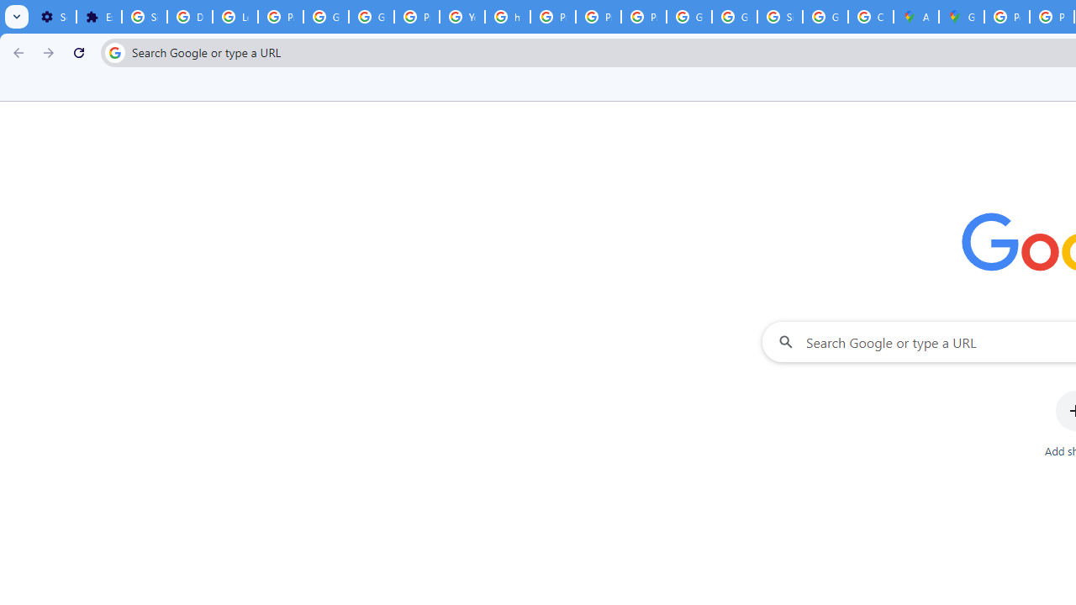  What do you see at coordinates (190, 17) in the screenshot?
I see `Delete photos & videos - Computer - Google Photos Help` at bounding box center [190, 17].